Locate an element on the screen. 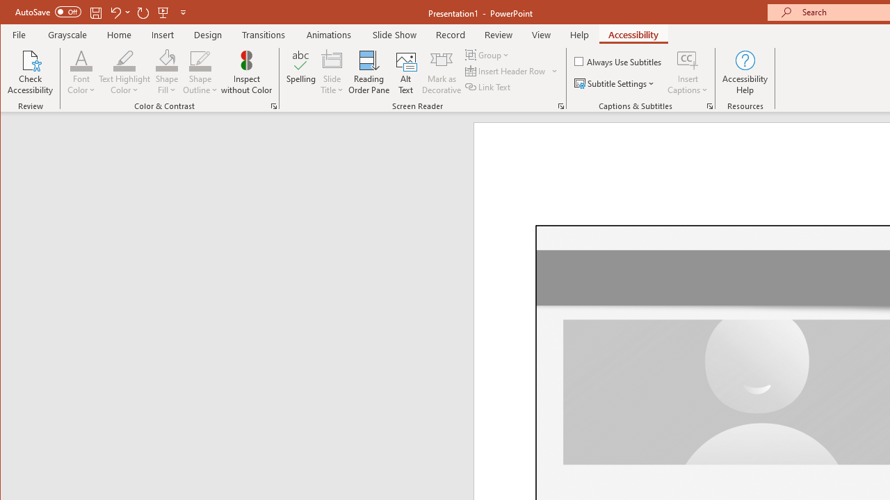  Inspect without Color is located at coordinates (247, 72).